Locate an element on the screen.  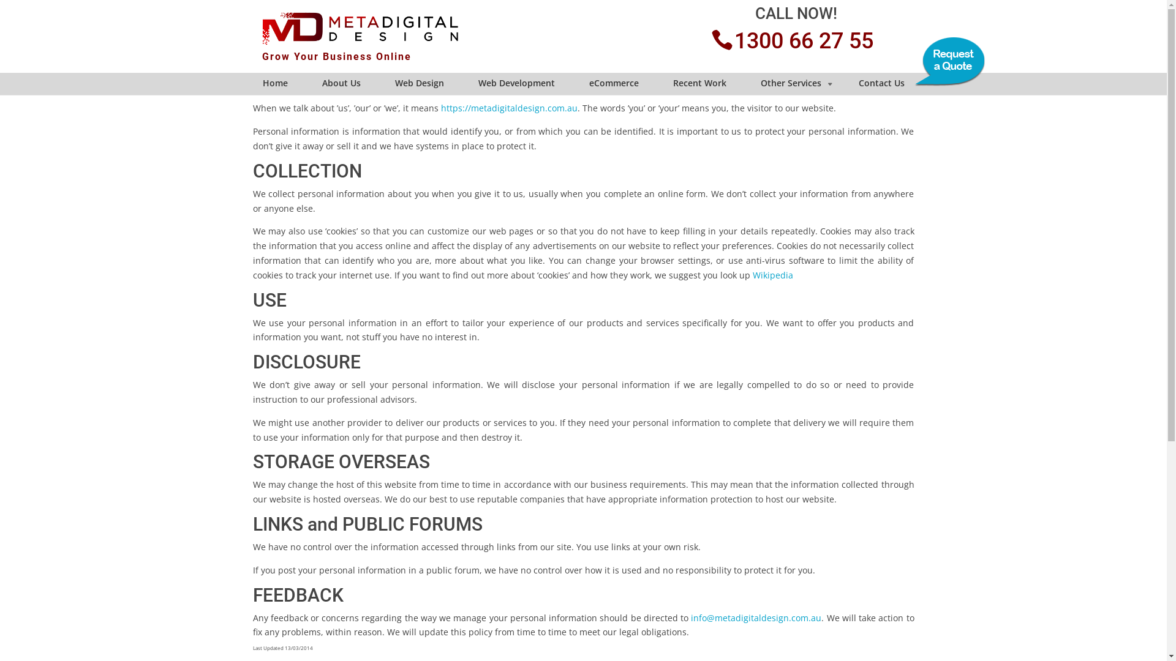
Other Services is located at coordinates (792, 84).